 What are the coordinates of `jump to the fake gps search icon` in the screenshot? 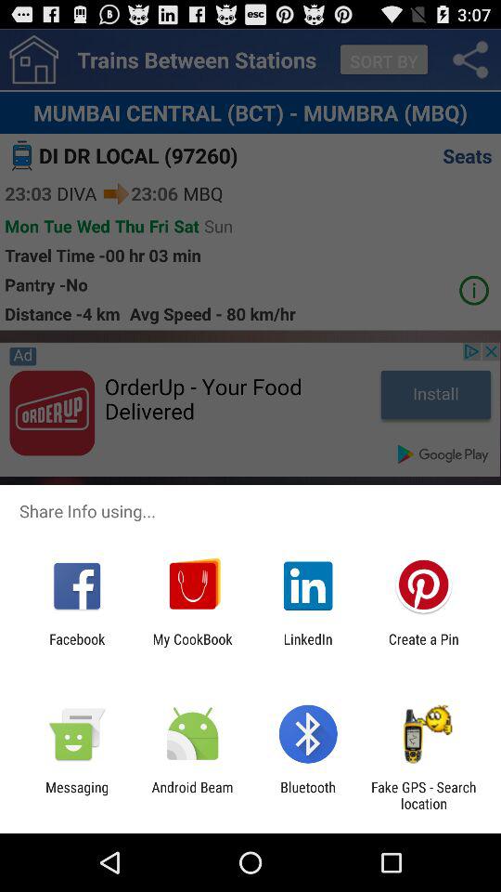 It's located at (423, 795).